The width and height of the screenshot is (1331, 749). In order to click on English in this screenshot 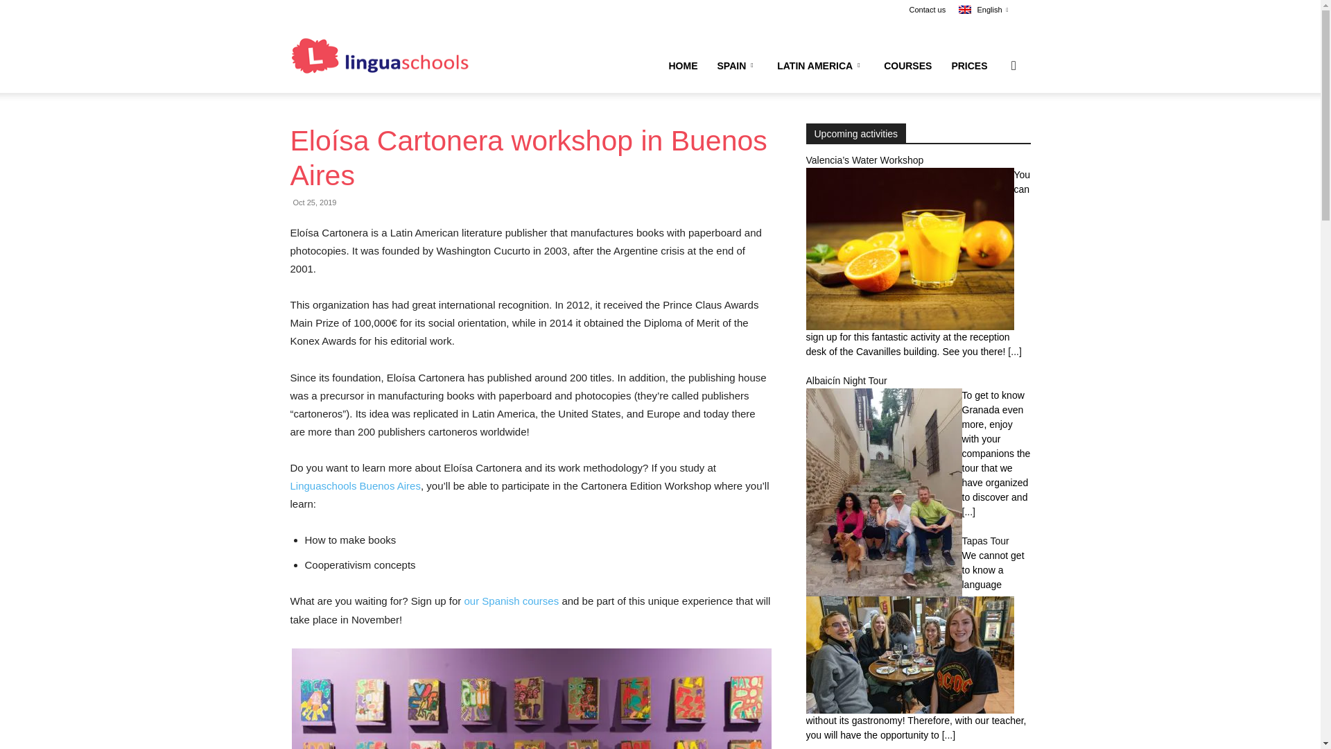, I will do `click(983, 10)`.